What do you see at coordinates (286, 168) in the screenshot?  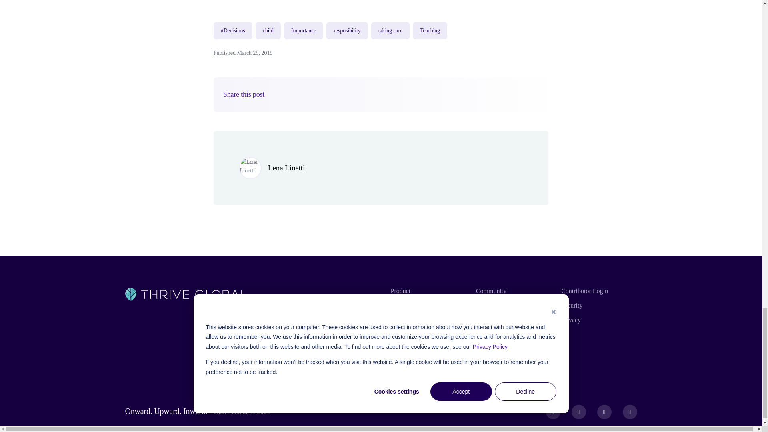 I see `Lena Linetti` at bounding box center [286, 168].